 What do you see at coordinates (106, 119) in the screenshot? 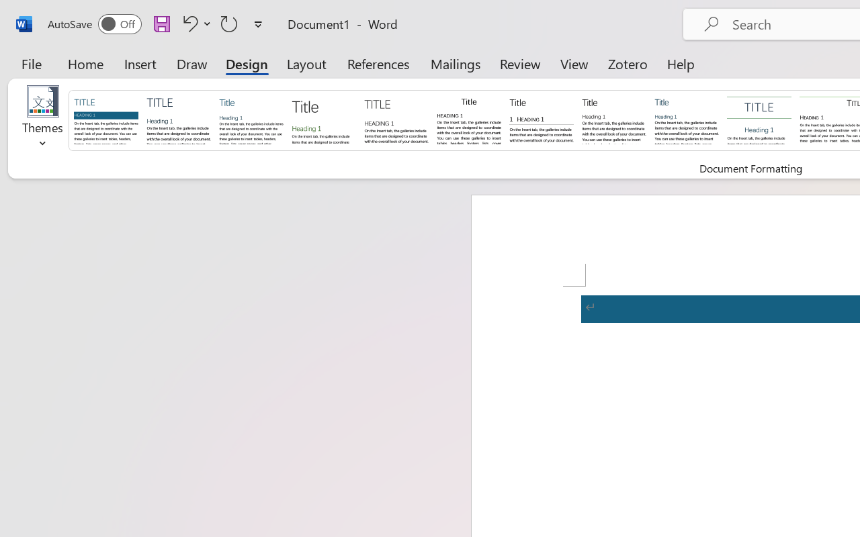
I see `Document` at bounding box center [106, 119].